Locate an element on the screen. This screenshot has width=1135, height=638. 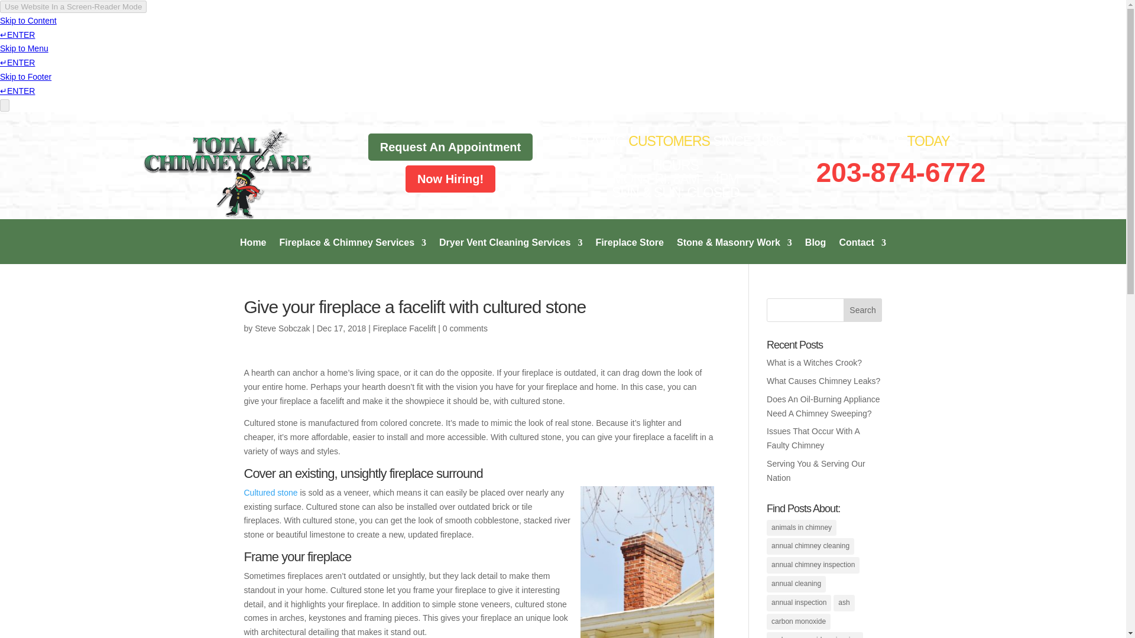
Request An Appointment is located at coordinates (450, 147).